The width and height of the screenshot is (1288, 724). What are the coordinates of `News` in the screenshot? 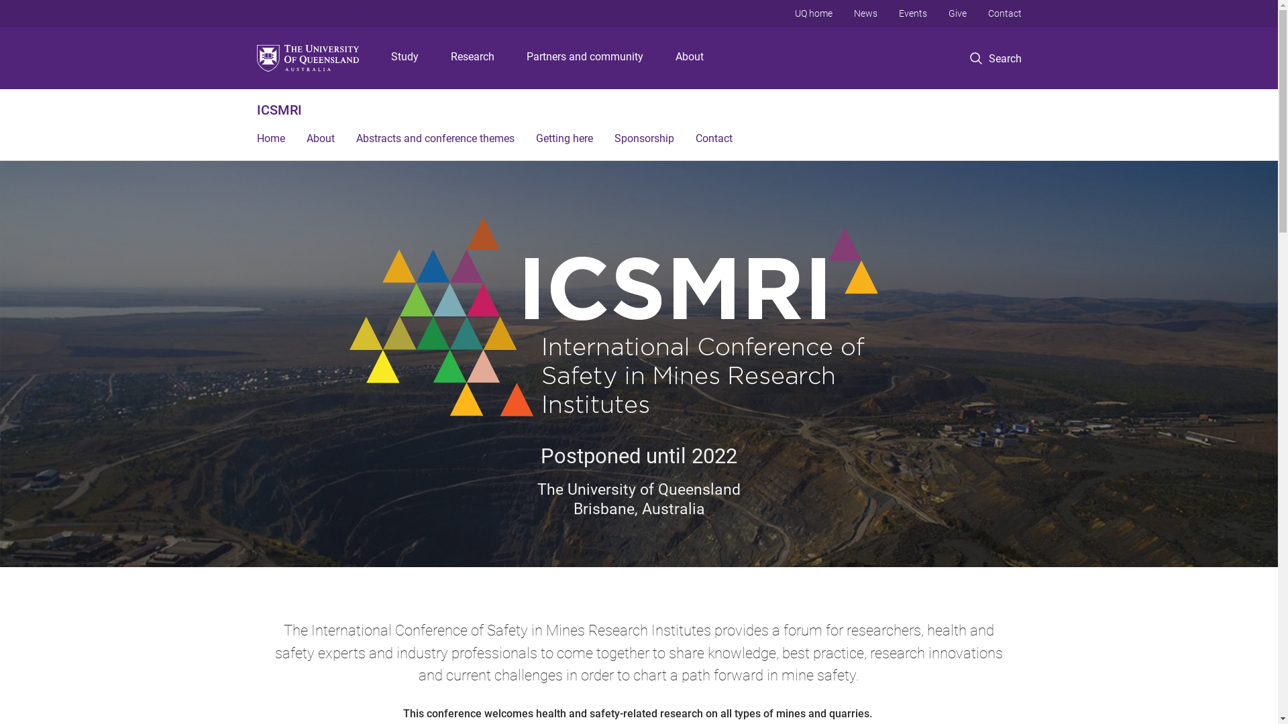 It's located at (865, 13).